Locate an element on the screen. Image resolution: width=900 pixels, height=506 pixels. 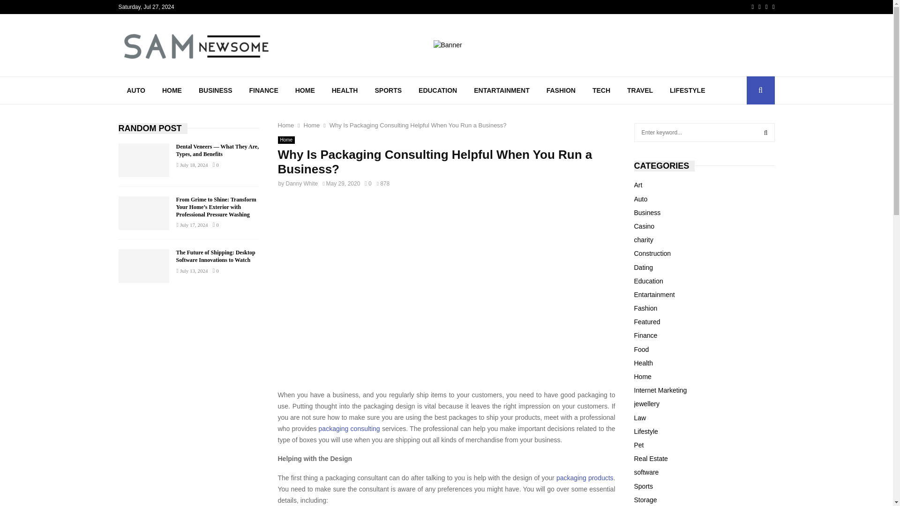
HOME is located at coordinates (305, 90).